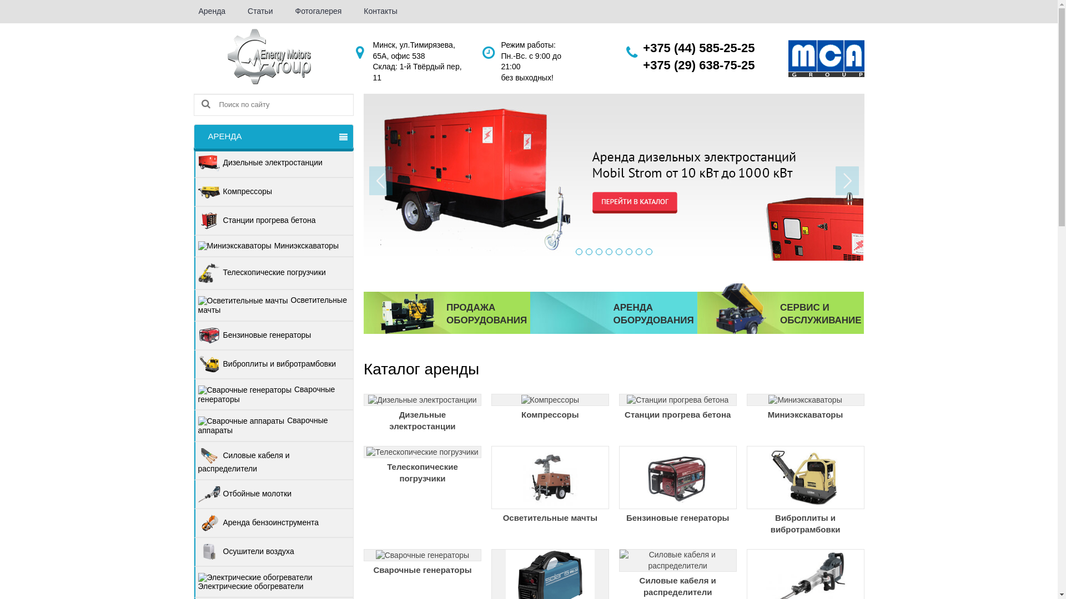 The height and width of the screenshot is (599, 1066). Describe the element at coordinates (698, 65) in the screenshot. I see `+375 (29) 638-75-25` at that location.